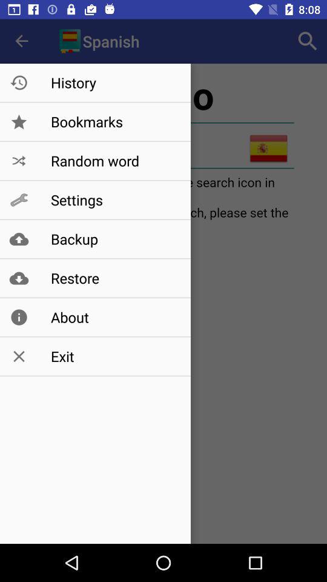  What do you see at coordinates (114, 317) in the screenshot?
I see `flip until the about item` at bounding box center [114, 317].